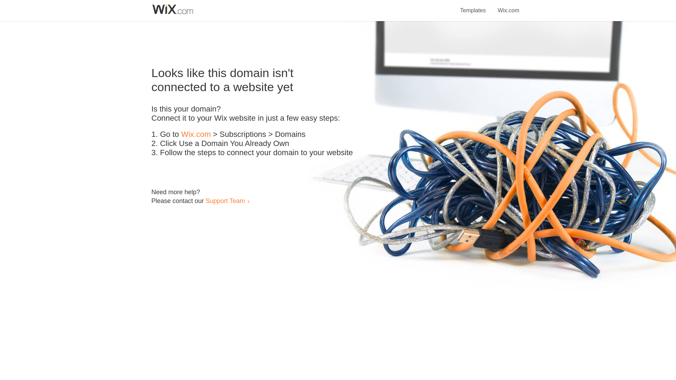  What do you see at coordinates (225, 201) in the screenshot?
I see `Support Team` at bounding box center [225, 201].